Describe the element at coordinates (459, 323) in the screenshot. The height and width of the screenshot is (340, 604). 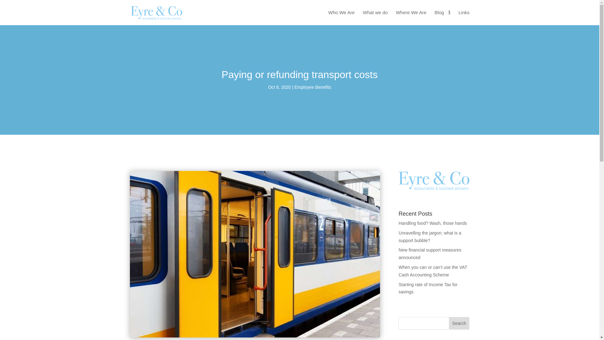
I see `Search` at that location.